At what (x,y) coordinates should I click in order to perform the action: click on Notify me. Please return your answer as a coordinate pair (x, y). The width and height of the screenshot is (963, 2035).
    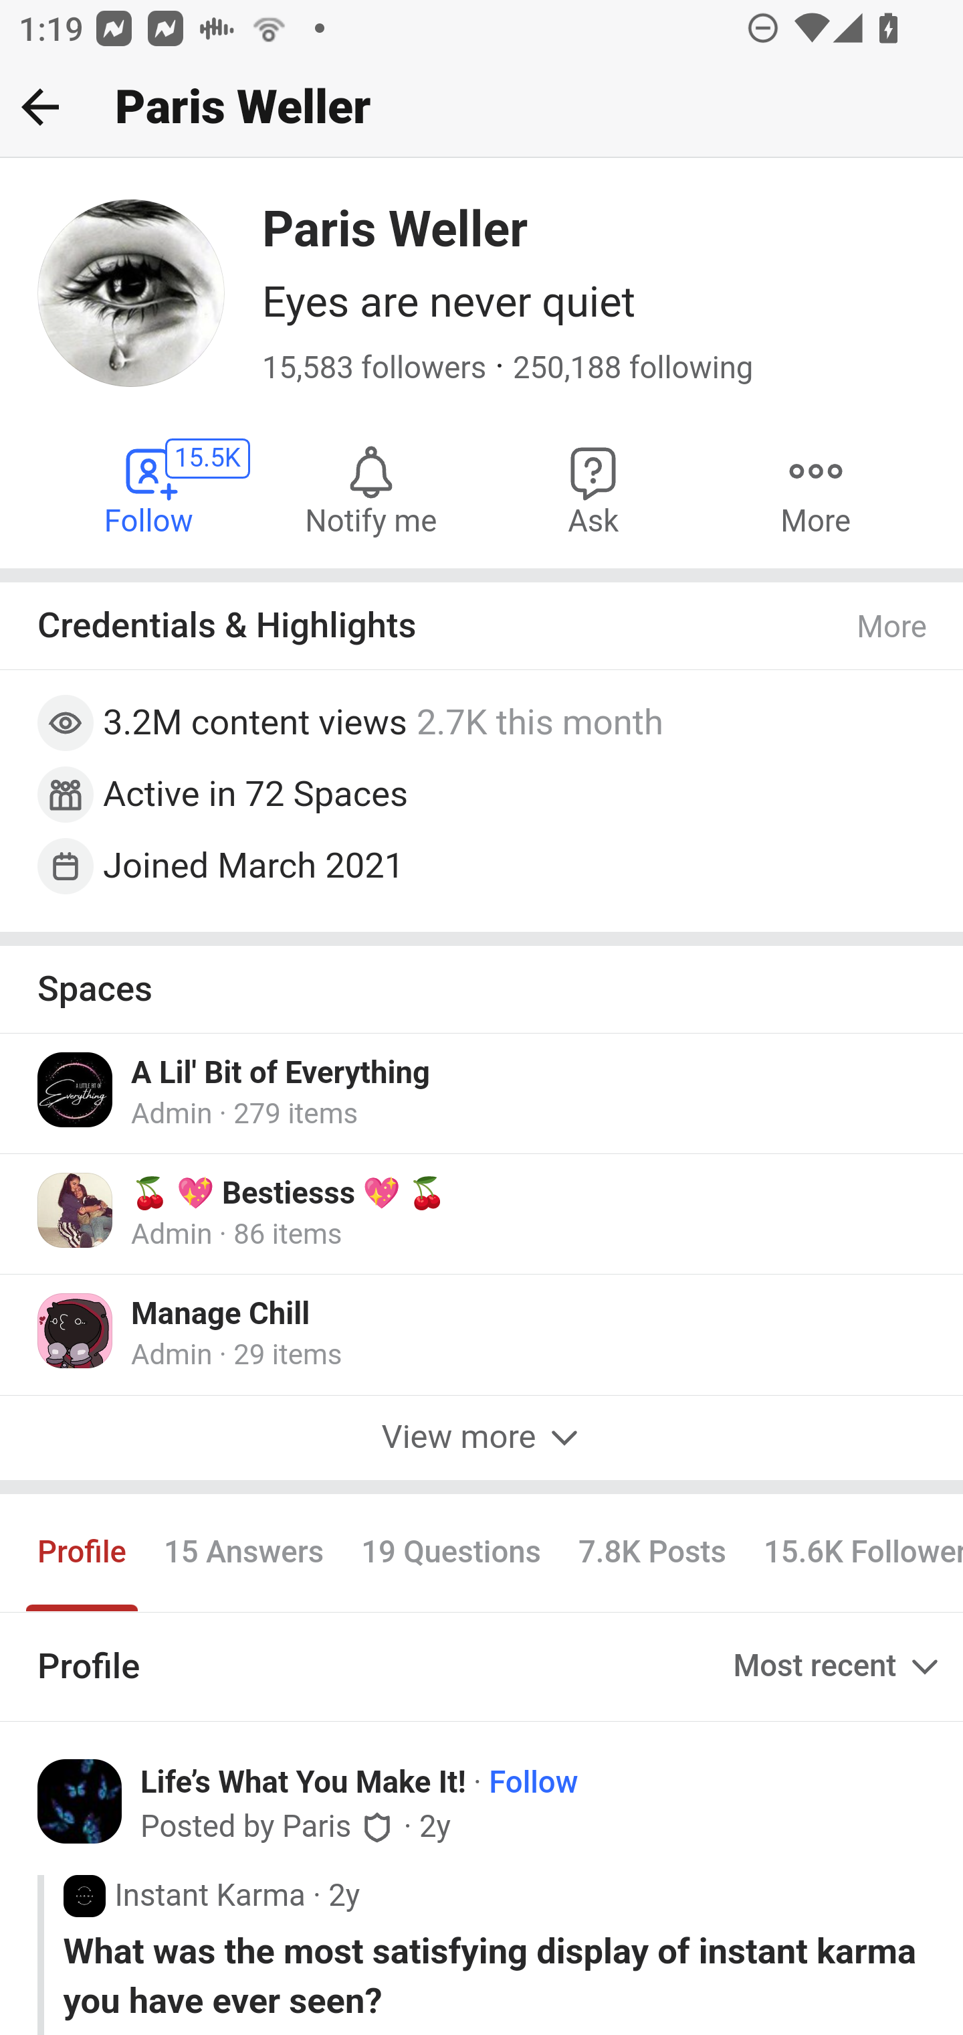
    Looking at the image, I should click on (370, 488).